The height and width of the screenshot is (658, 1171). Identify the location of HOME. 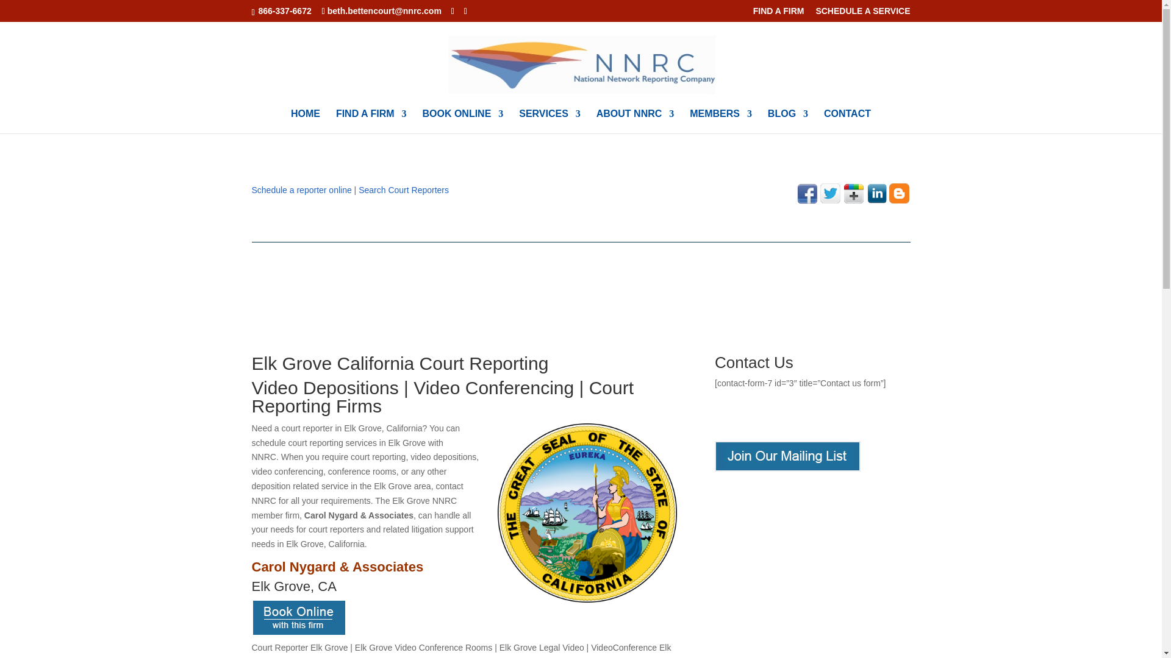
(305, 122).